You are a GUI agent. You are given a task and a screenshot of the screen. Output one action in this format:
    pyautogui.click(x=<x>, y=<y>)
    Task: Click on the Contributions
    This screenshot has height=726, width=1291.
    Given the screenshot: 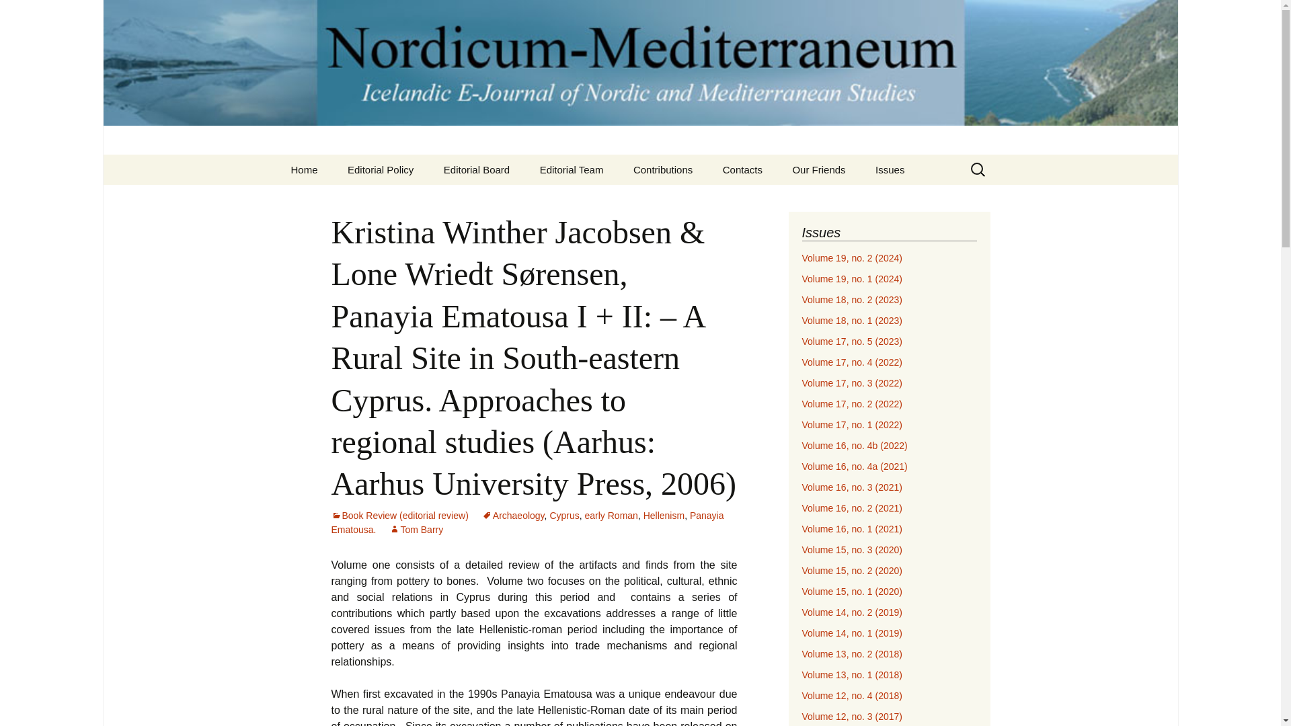 What is the action you would take?
    pyautogui.click(x=663, y=169)
    